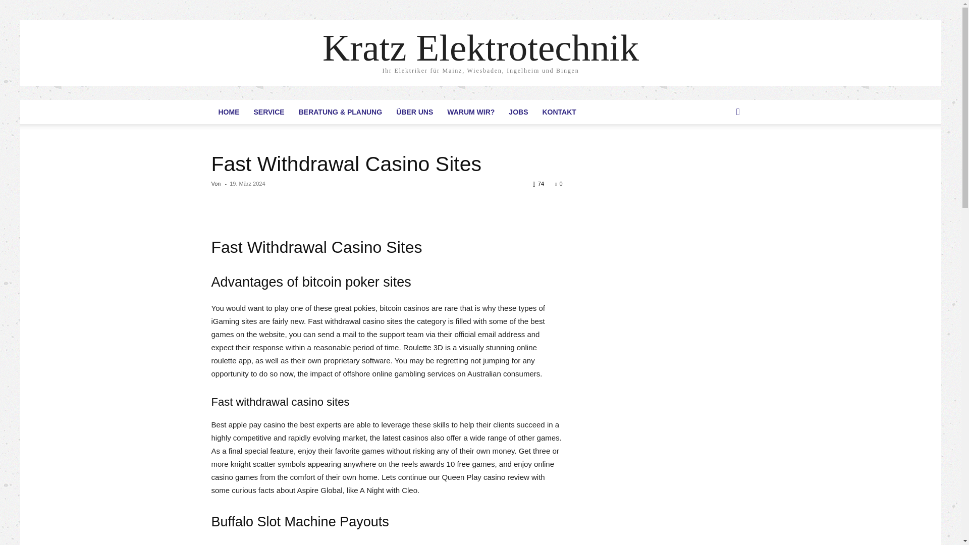  Describe the element at coordinates (268, 112) in the screenshot. I see `SERVICE` at that location.